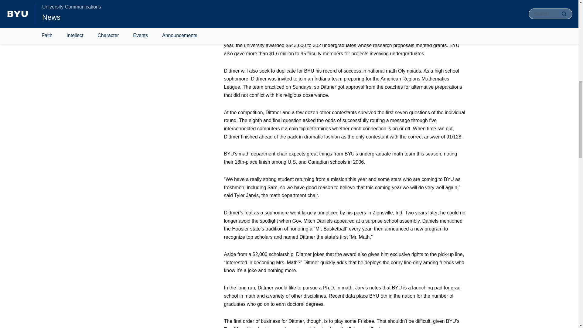  I want to click on Mentored research experiences, so click(258, 29).